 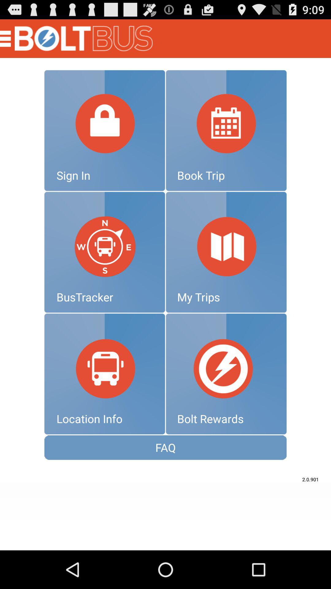 I want to click on click to bolt rewards, so click(x=226, y=374).